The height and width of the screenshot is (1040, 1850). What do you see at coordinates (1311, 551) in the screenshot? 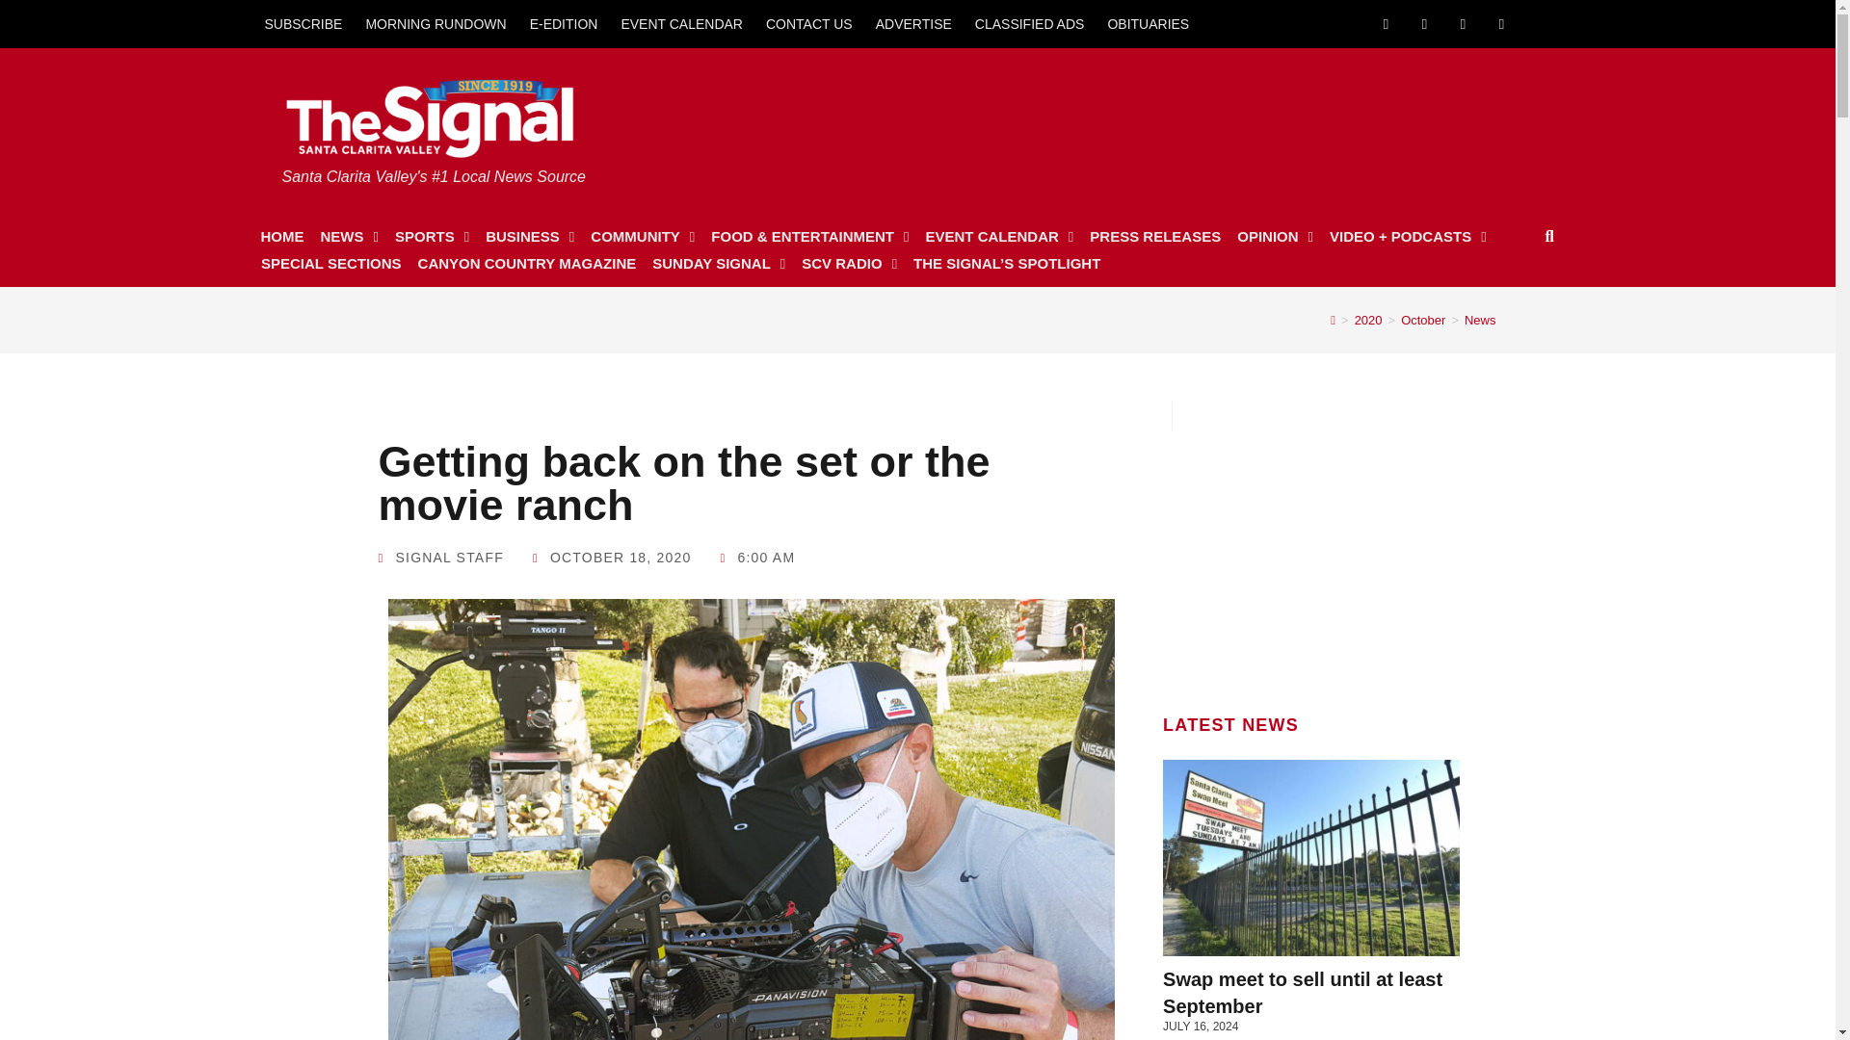
I see `3rd party ad content` at bounding box center [1311, 551].